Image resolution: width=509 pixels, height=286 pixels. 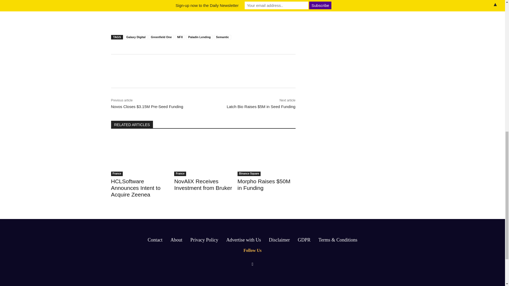 What do you see at coordinates (136, 37) in the screenshot?
I see `Galaxy Digital` at bounding box center [136, 37].